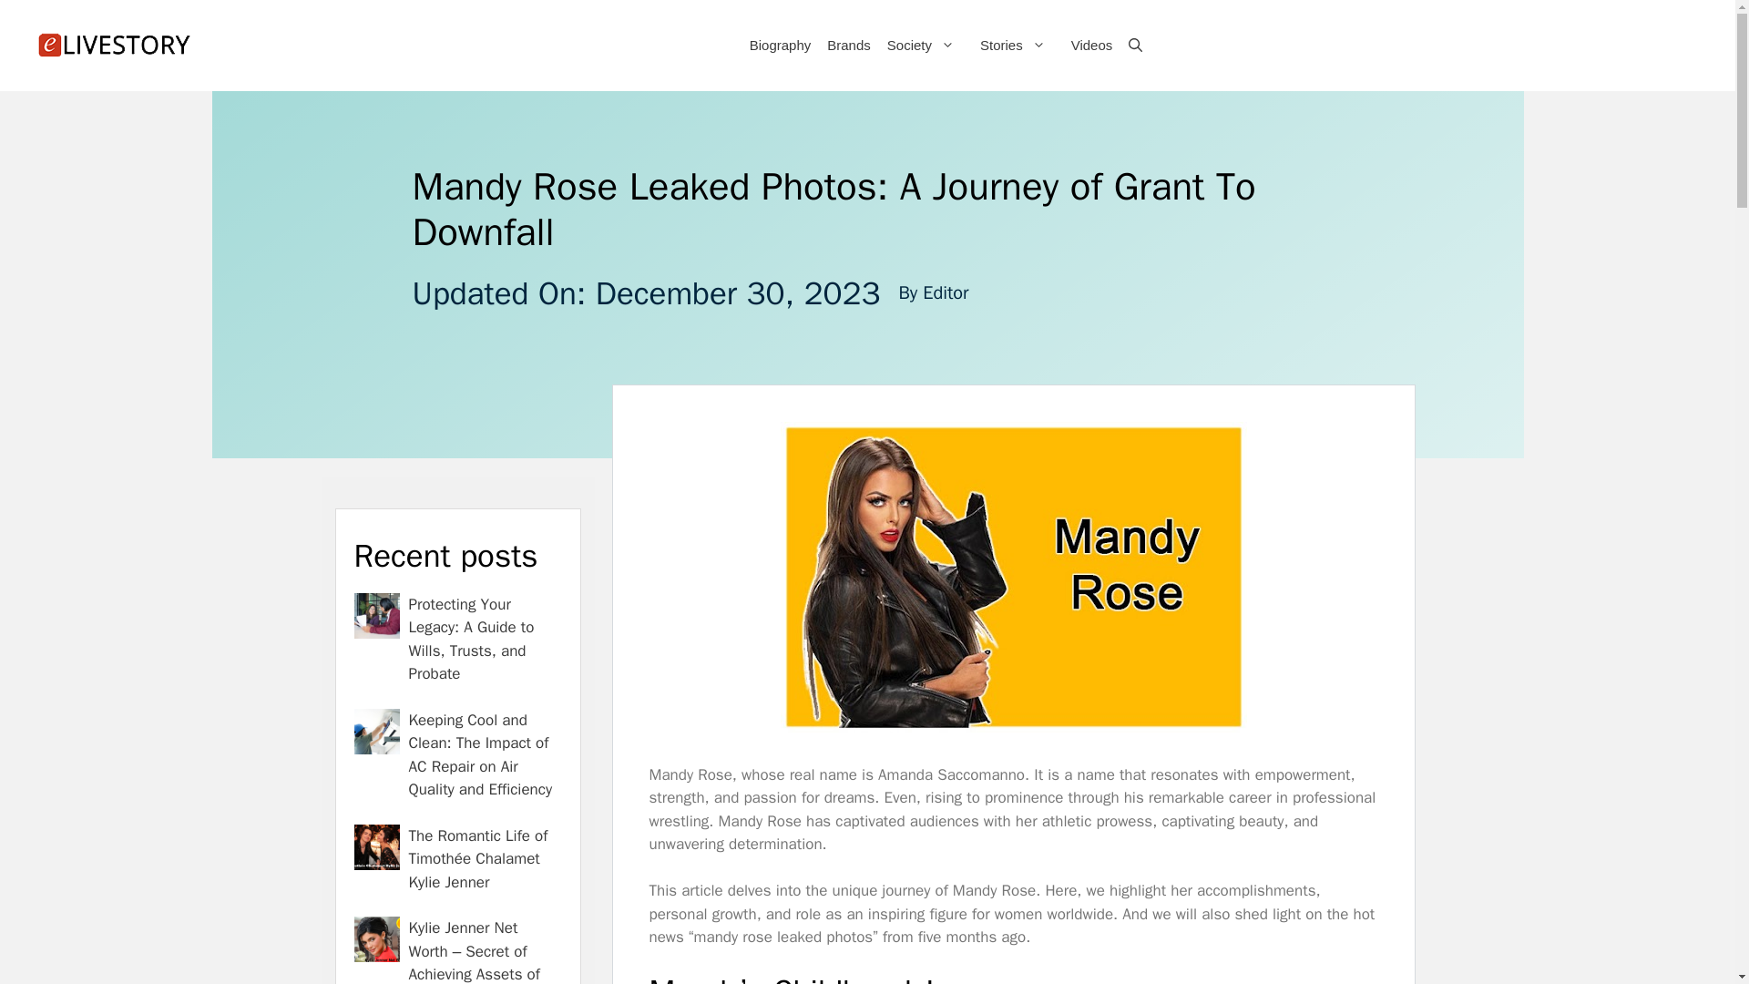 The image size is (1749, 984). What do you see at coordinates (1016, 46) in the screenshot?
I see `Stories` at bounding box center [1016, 46].